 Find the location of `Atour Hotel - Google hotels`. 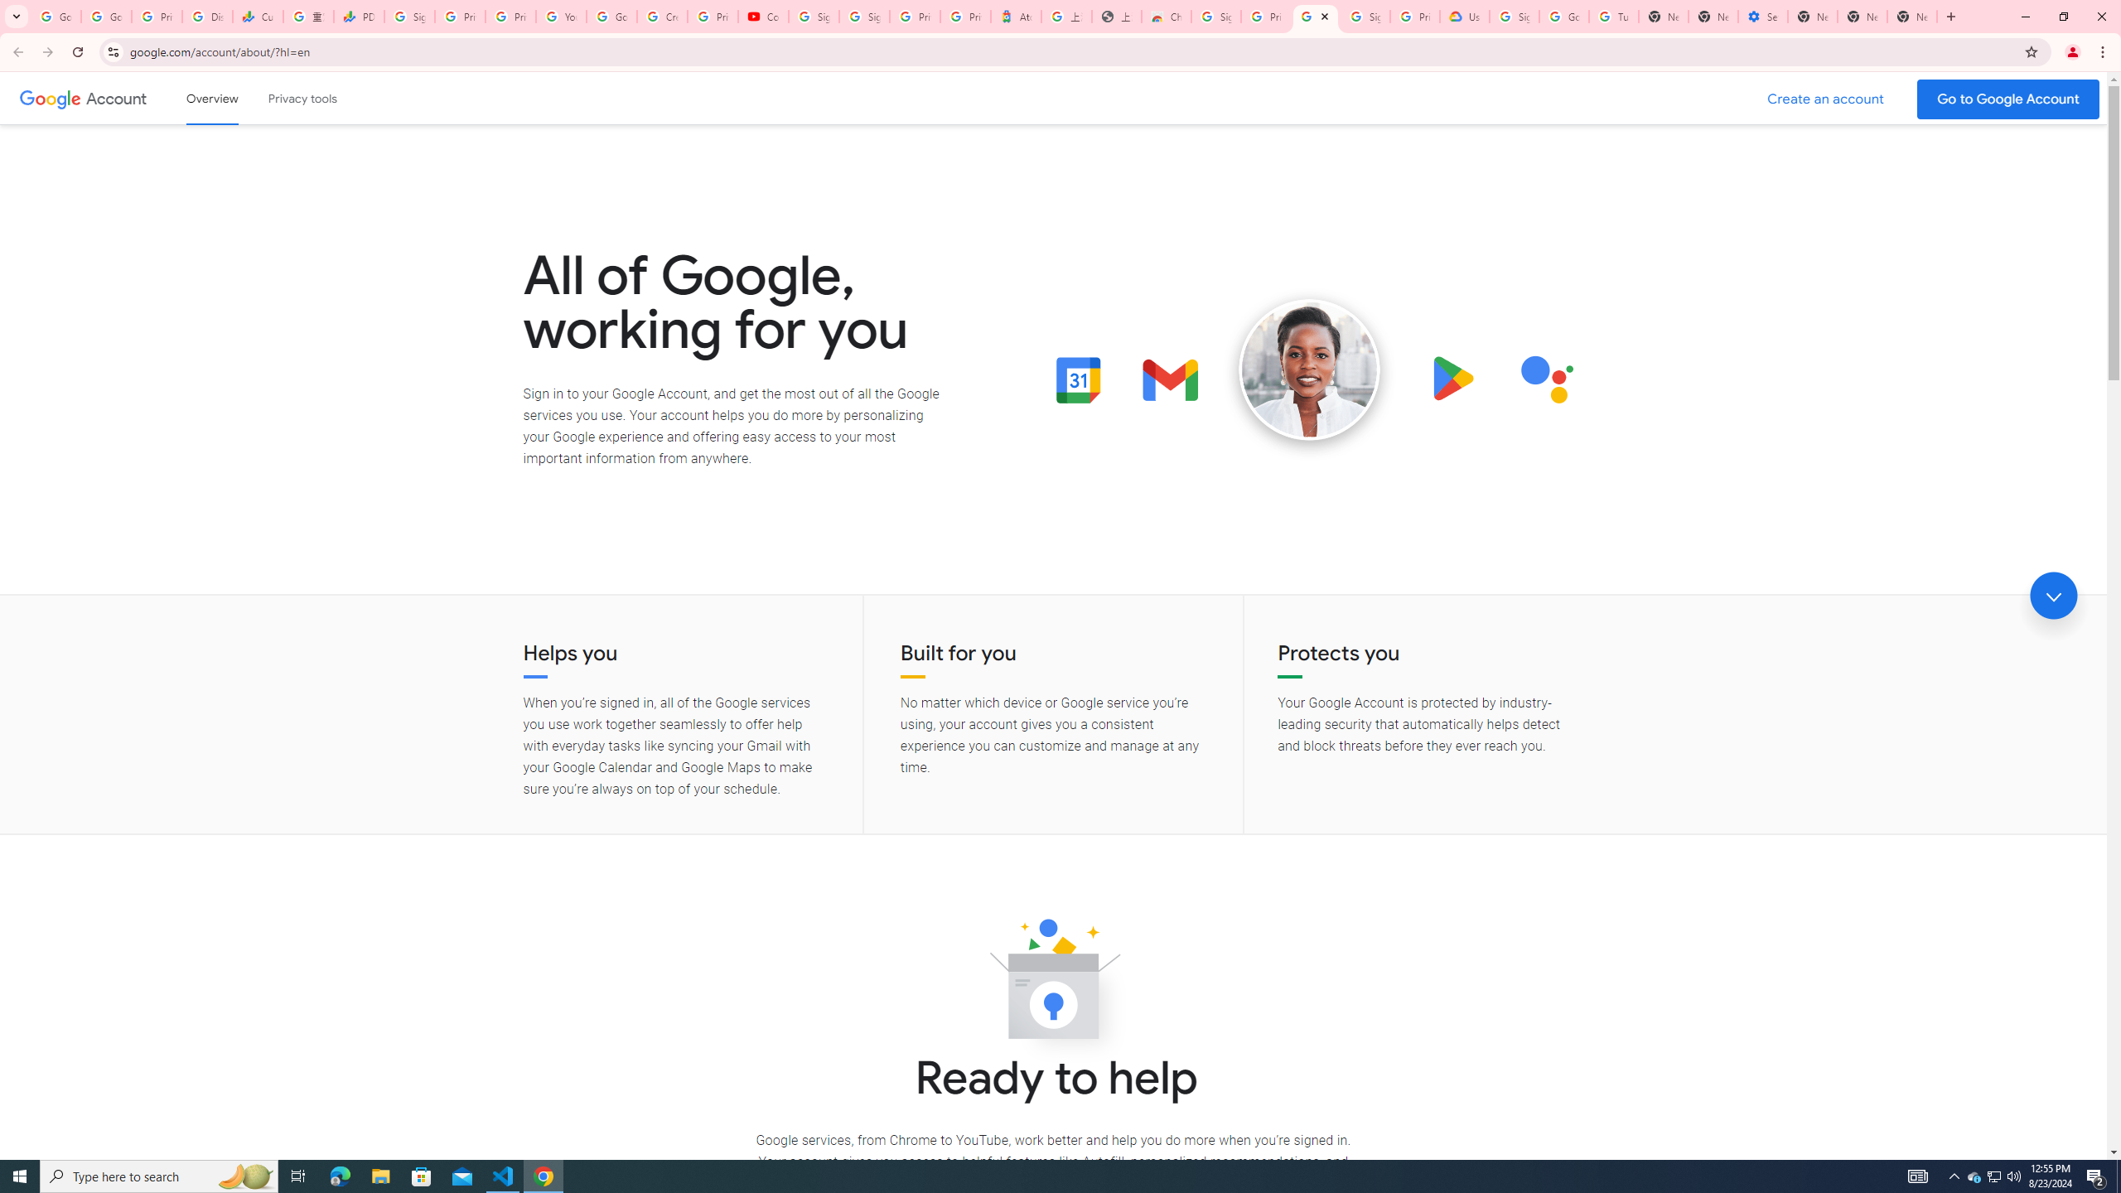

Atour Hotel - Google hotels is located at coordinates (1017, 17).